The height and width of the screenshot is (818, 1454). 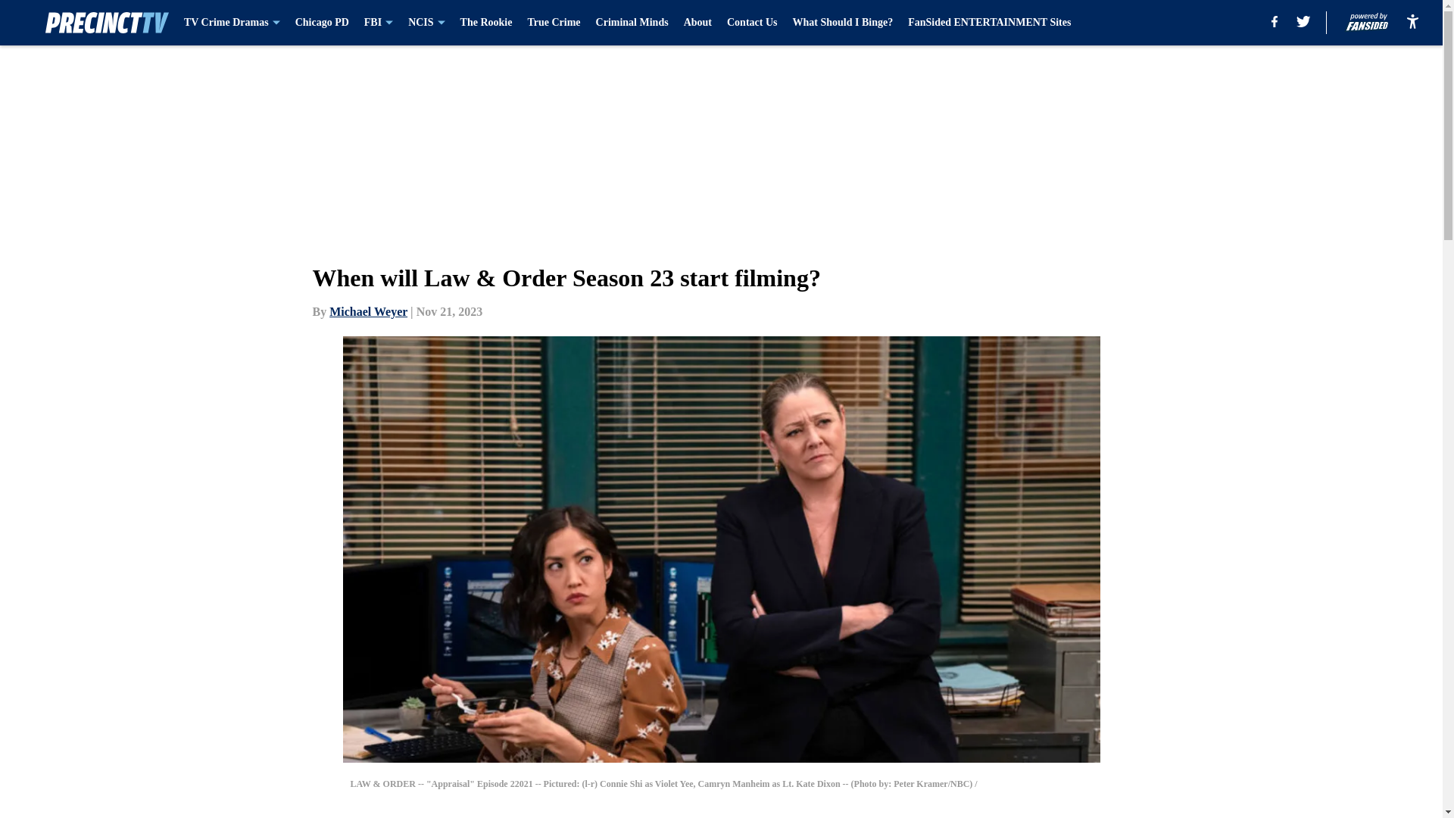 I want to click on About, so click(x=697, y=23).